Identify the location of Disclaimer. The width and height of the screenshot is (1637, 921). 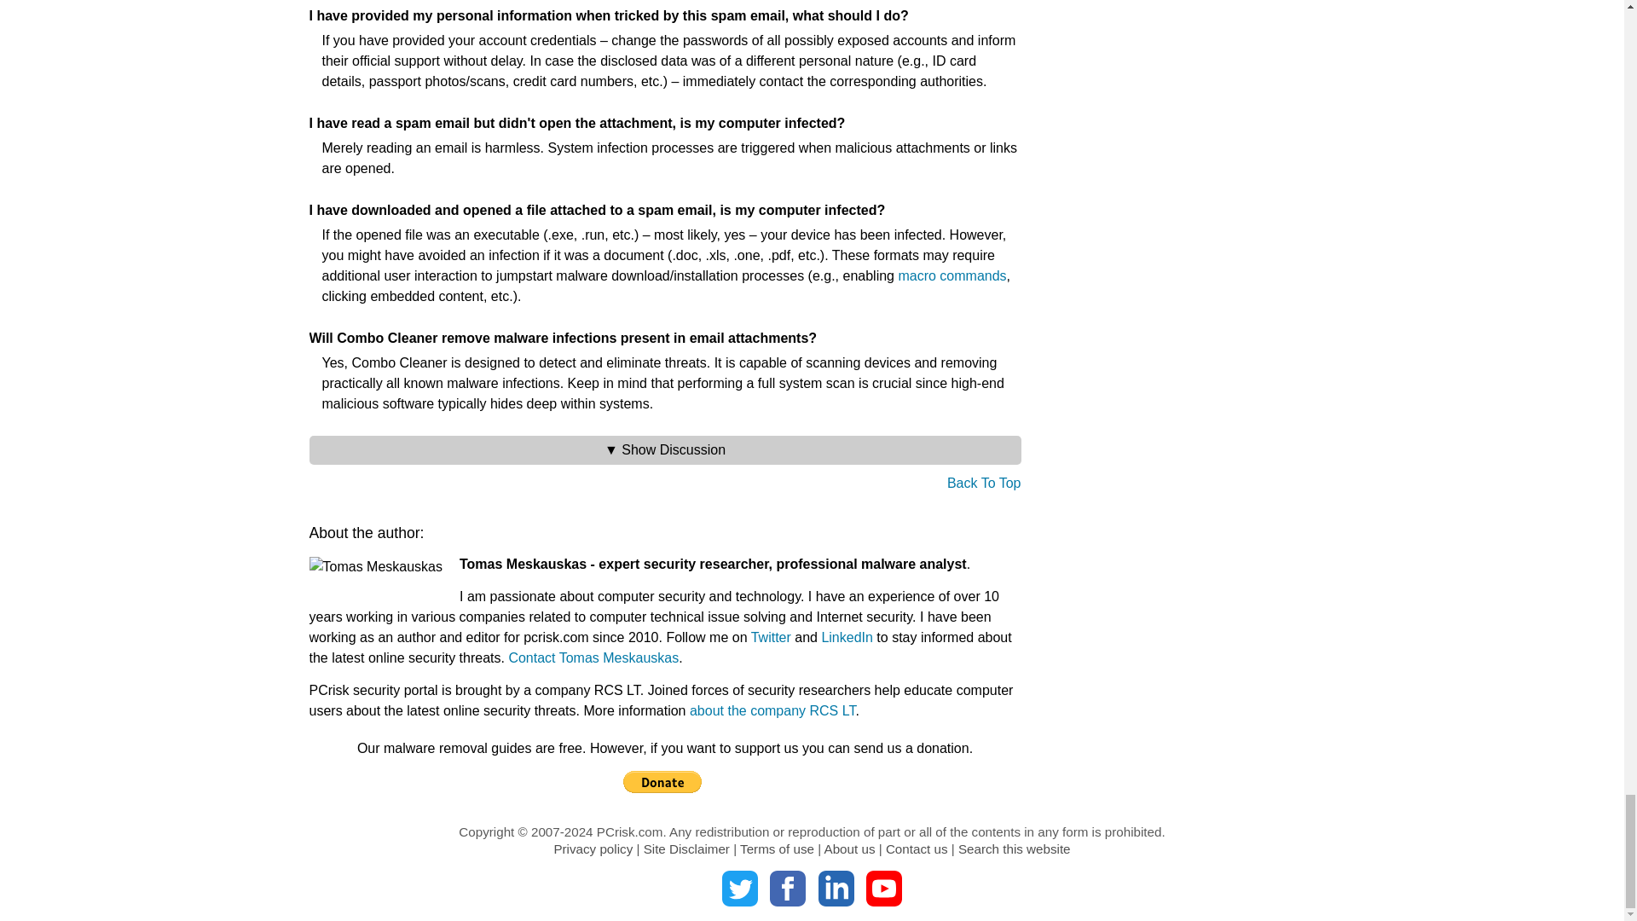
(686, 849).